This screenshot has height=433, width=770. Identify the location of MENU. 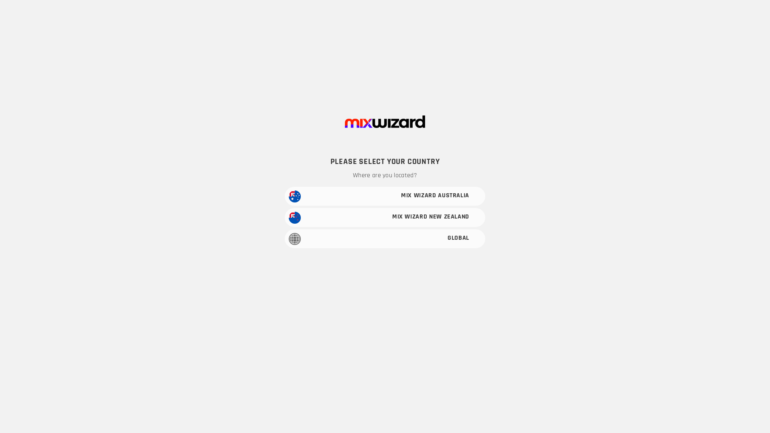
(111, 16).